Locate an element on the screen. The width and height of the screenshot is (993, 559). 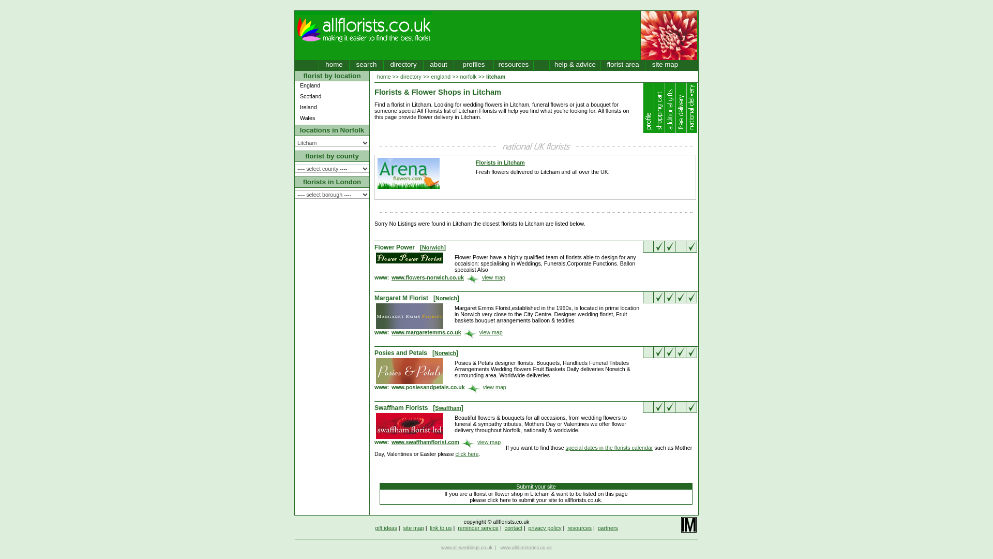
home is located at coordinates (384, 77).